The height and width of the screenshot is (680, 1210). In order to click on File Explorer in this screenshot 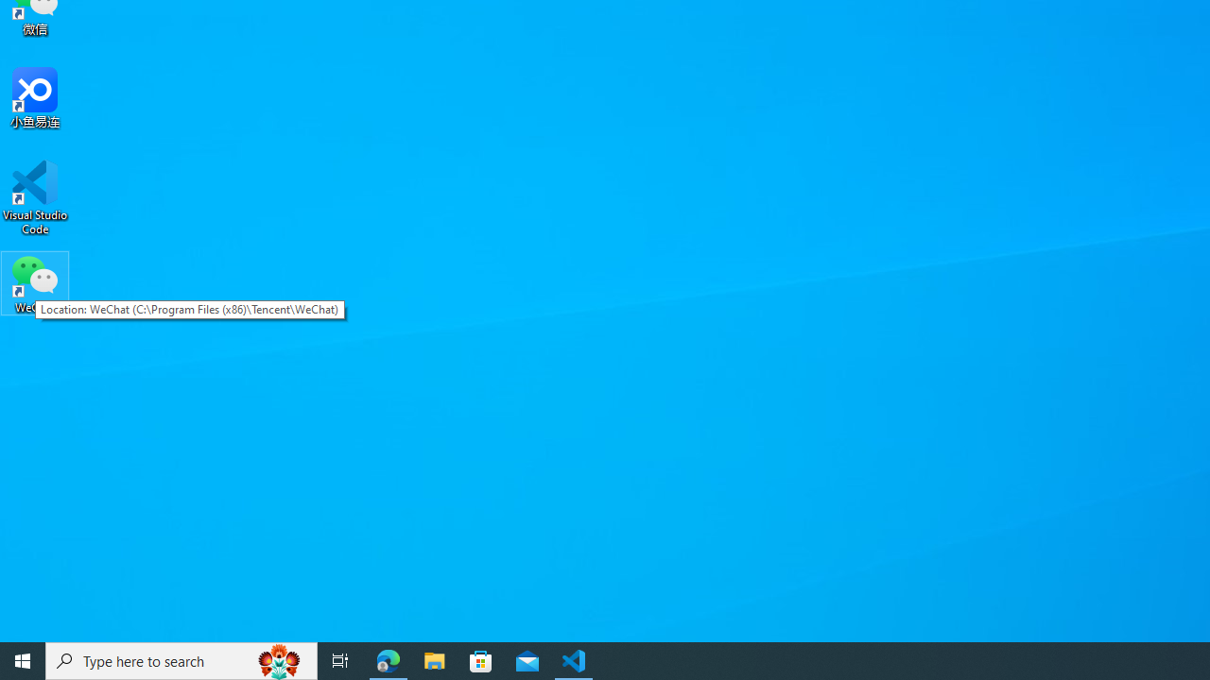, I will do `click(435, 661)`.